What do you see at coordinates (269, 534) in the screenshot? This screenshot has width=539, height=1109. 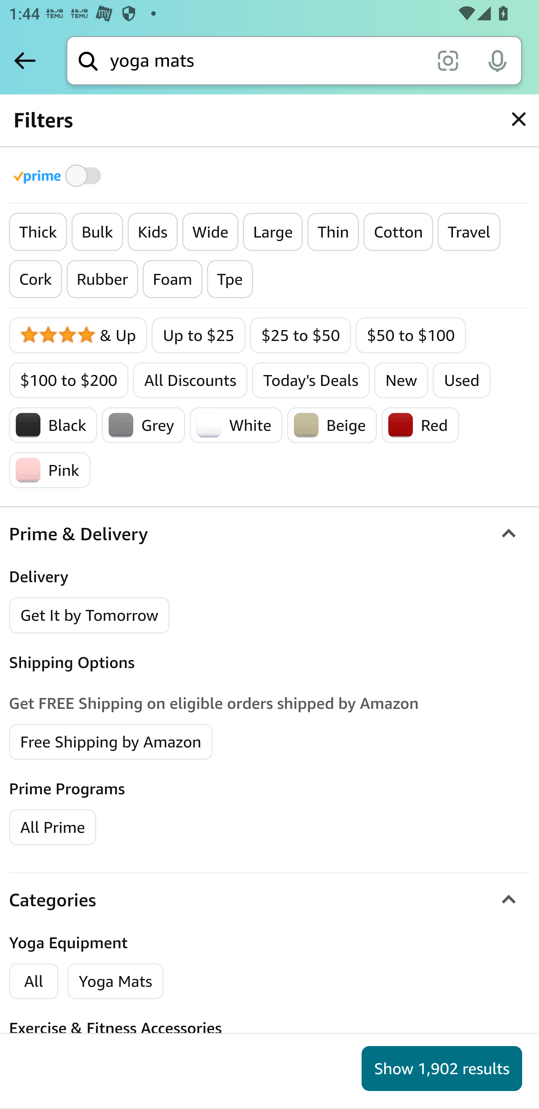 I see `Prime & Delivery` at bounding box center [269, 534].